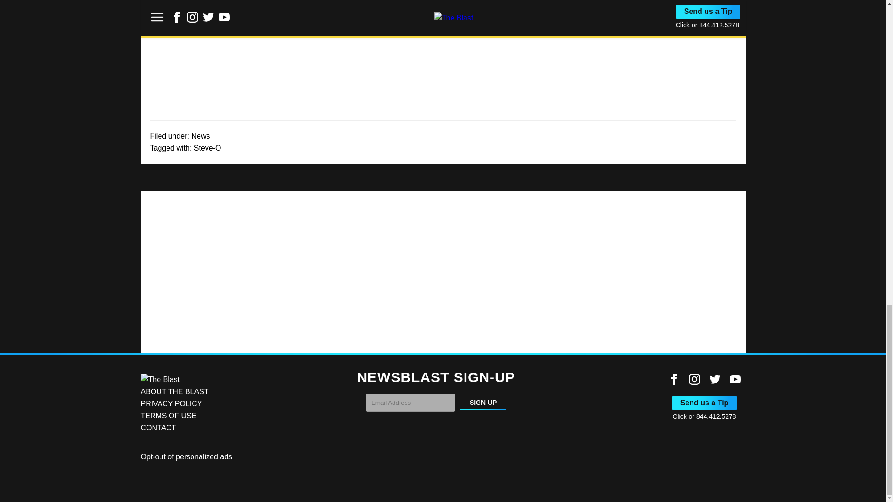 Image resolution: width=893 pixels, height=502 pixels. I want to click on SIGN-UP, so click(483, 403).